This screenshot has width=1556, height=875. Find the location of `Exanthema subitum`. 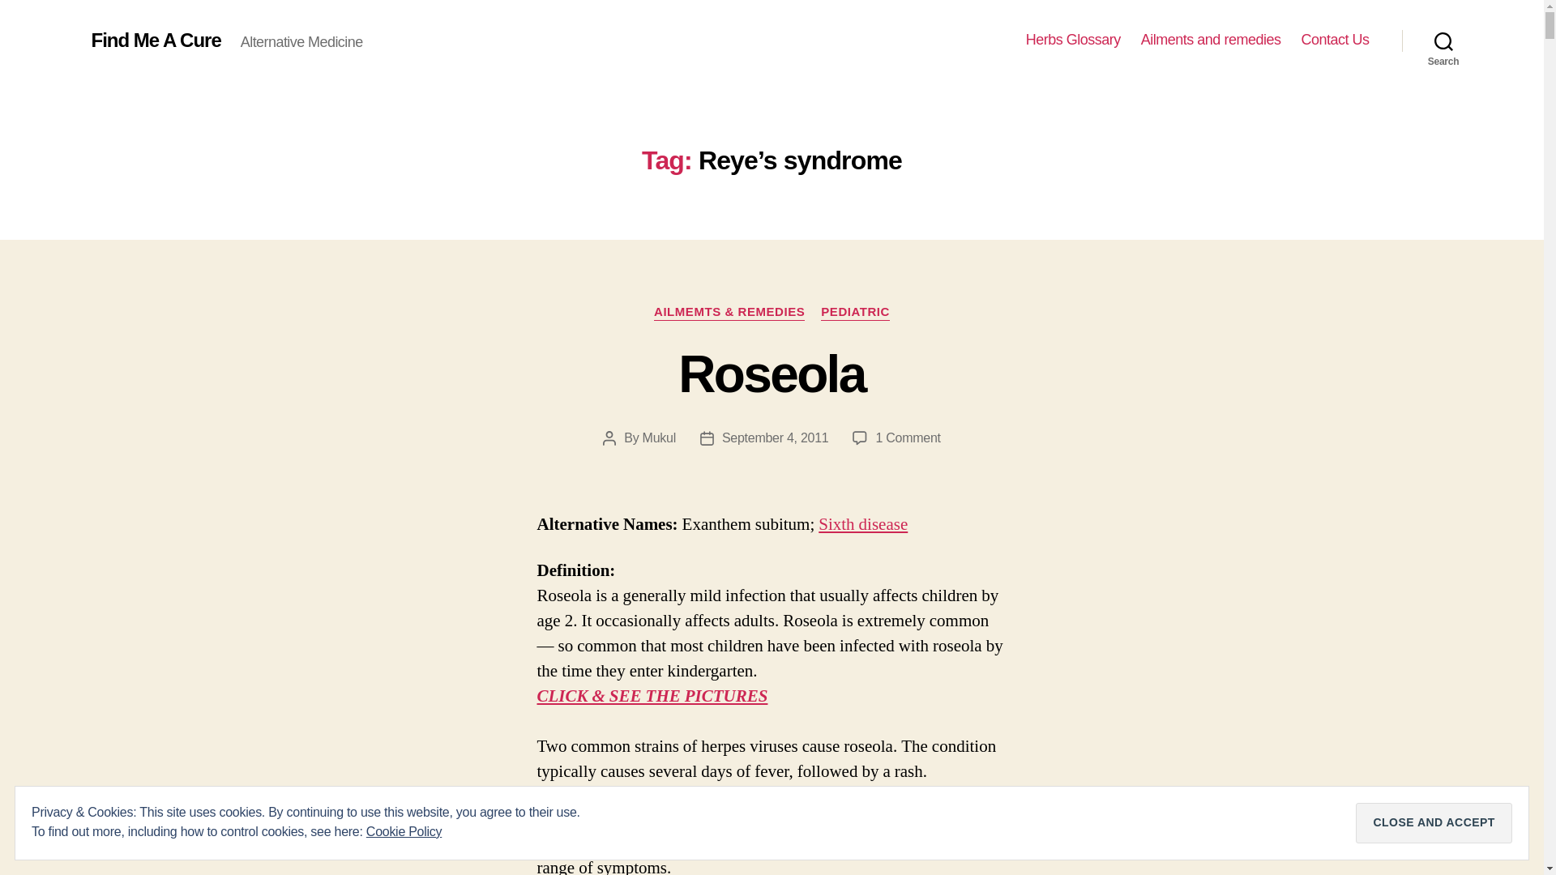

Exanthema subitum is located at coordinates (862, 523).